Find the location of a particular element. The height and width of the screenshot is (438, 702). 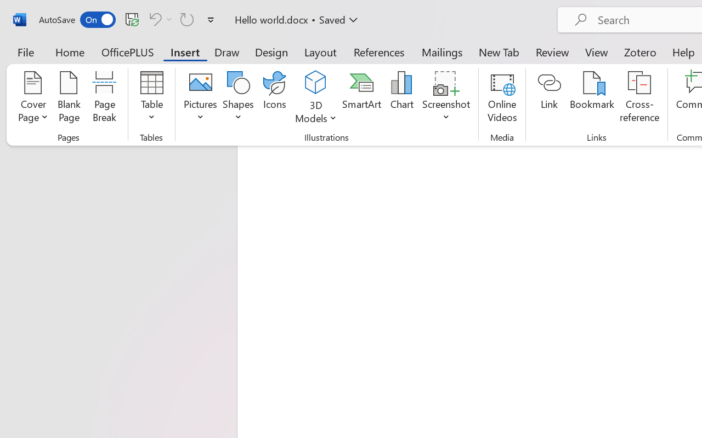

OfficePLUS is located at coordinates (128, 51).